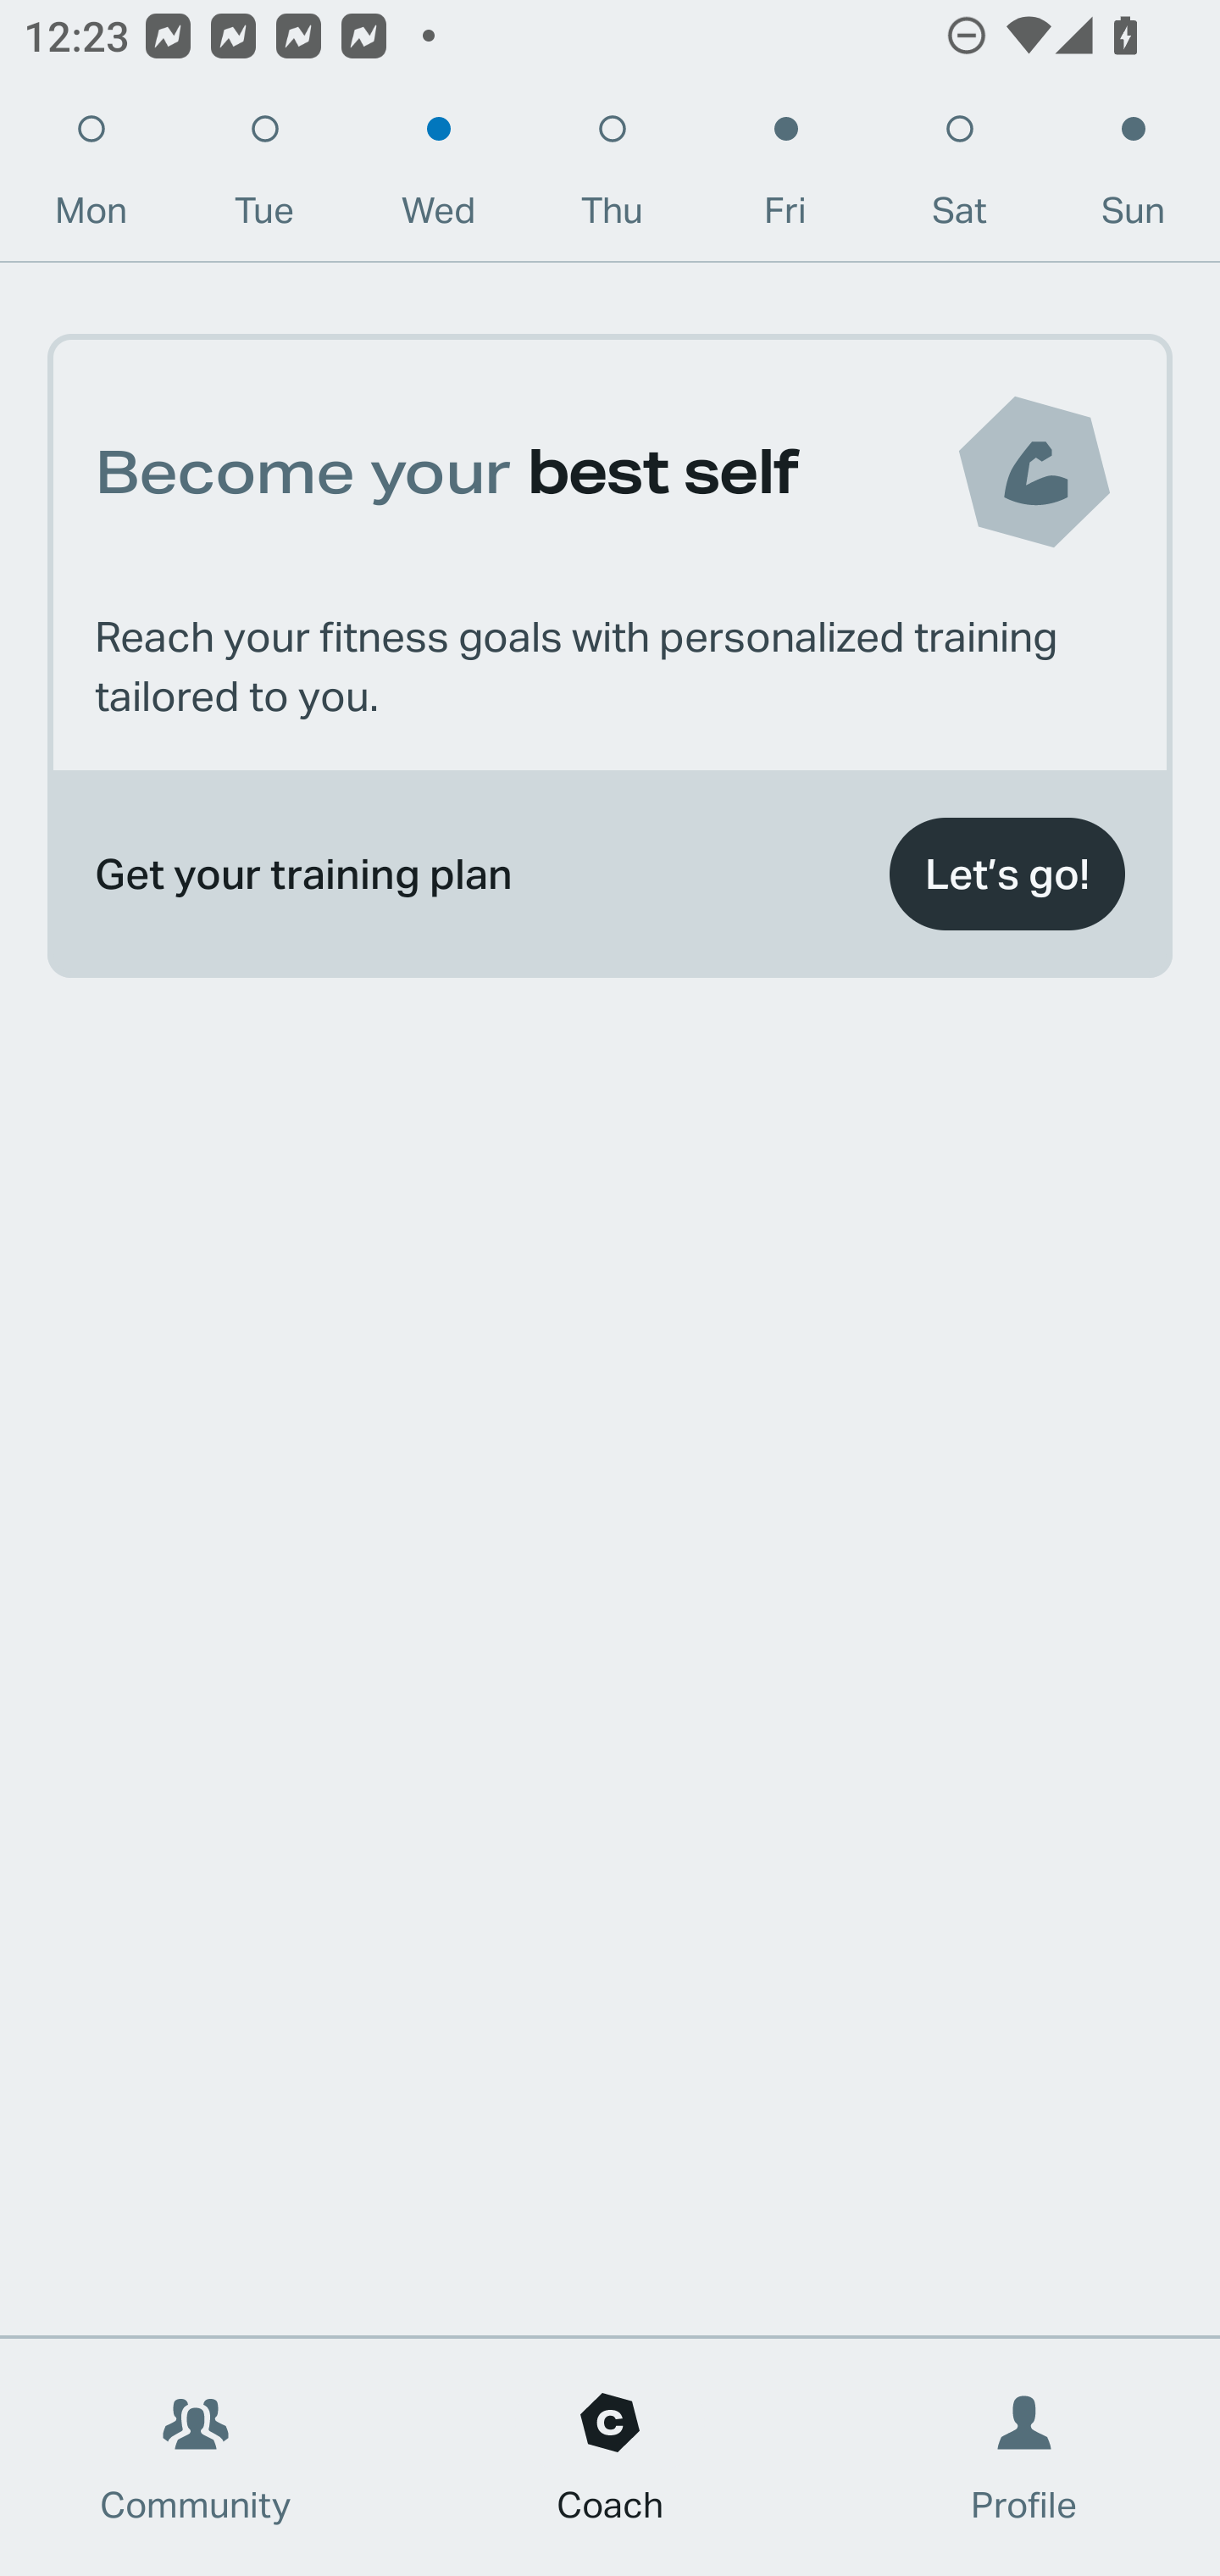  Describe the element at coordinates (785, 178) in the screenshot. I see `Fri` at that location.